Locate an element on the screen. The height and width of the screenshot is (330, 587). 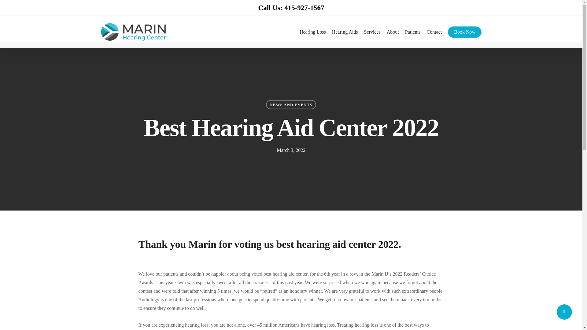
NEWS AND EVENTS is located at coordinates (290, 105).